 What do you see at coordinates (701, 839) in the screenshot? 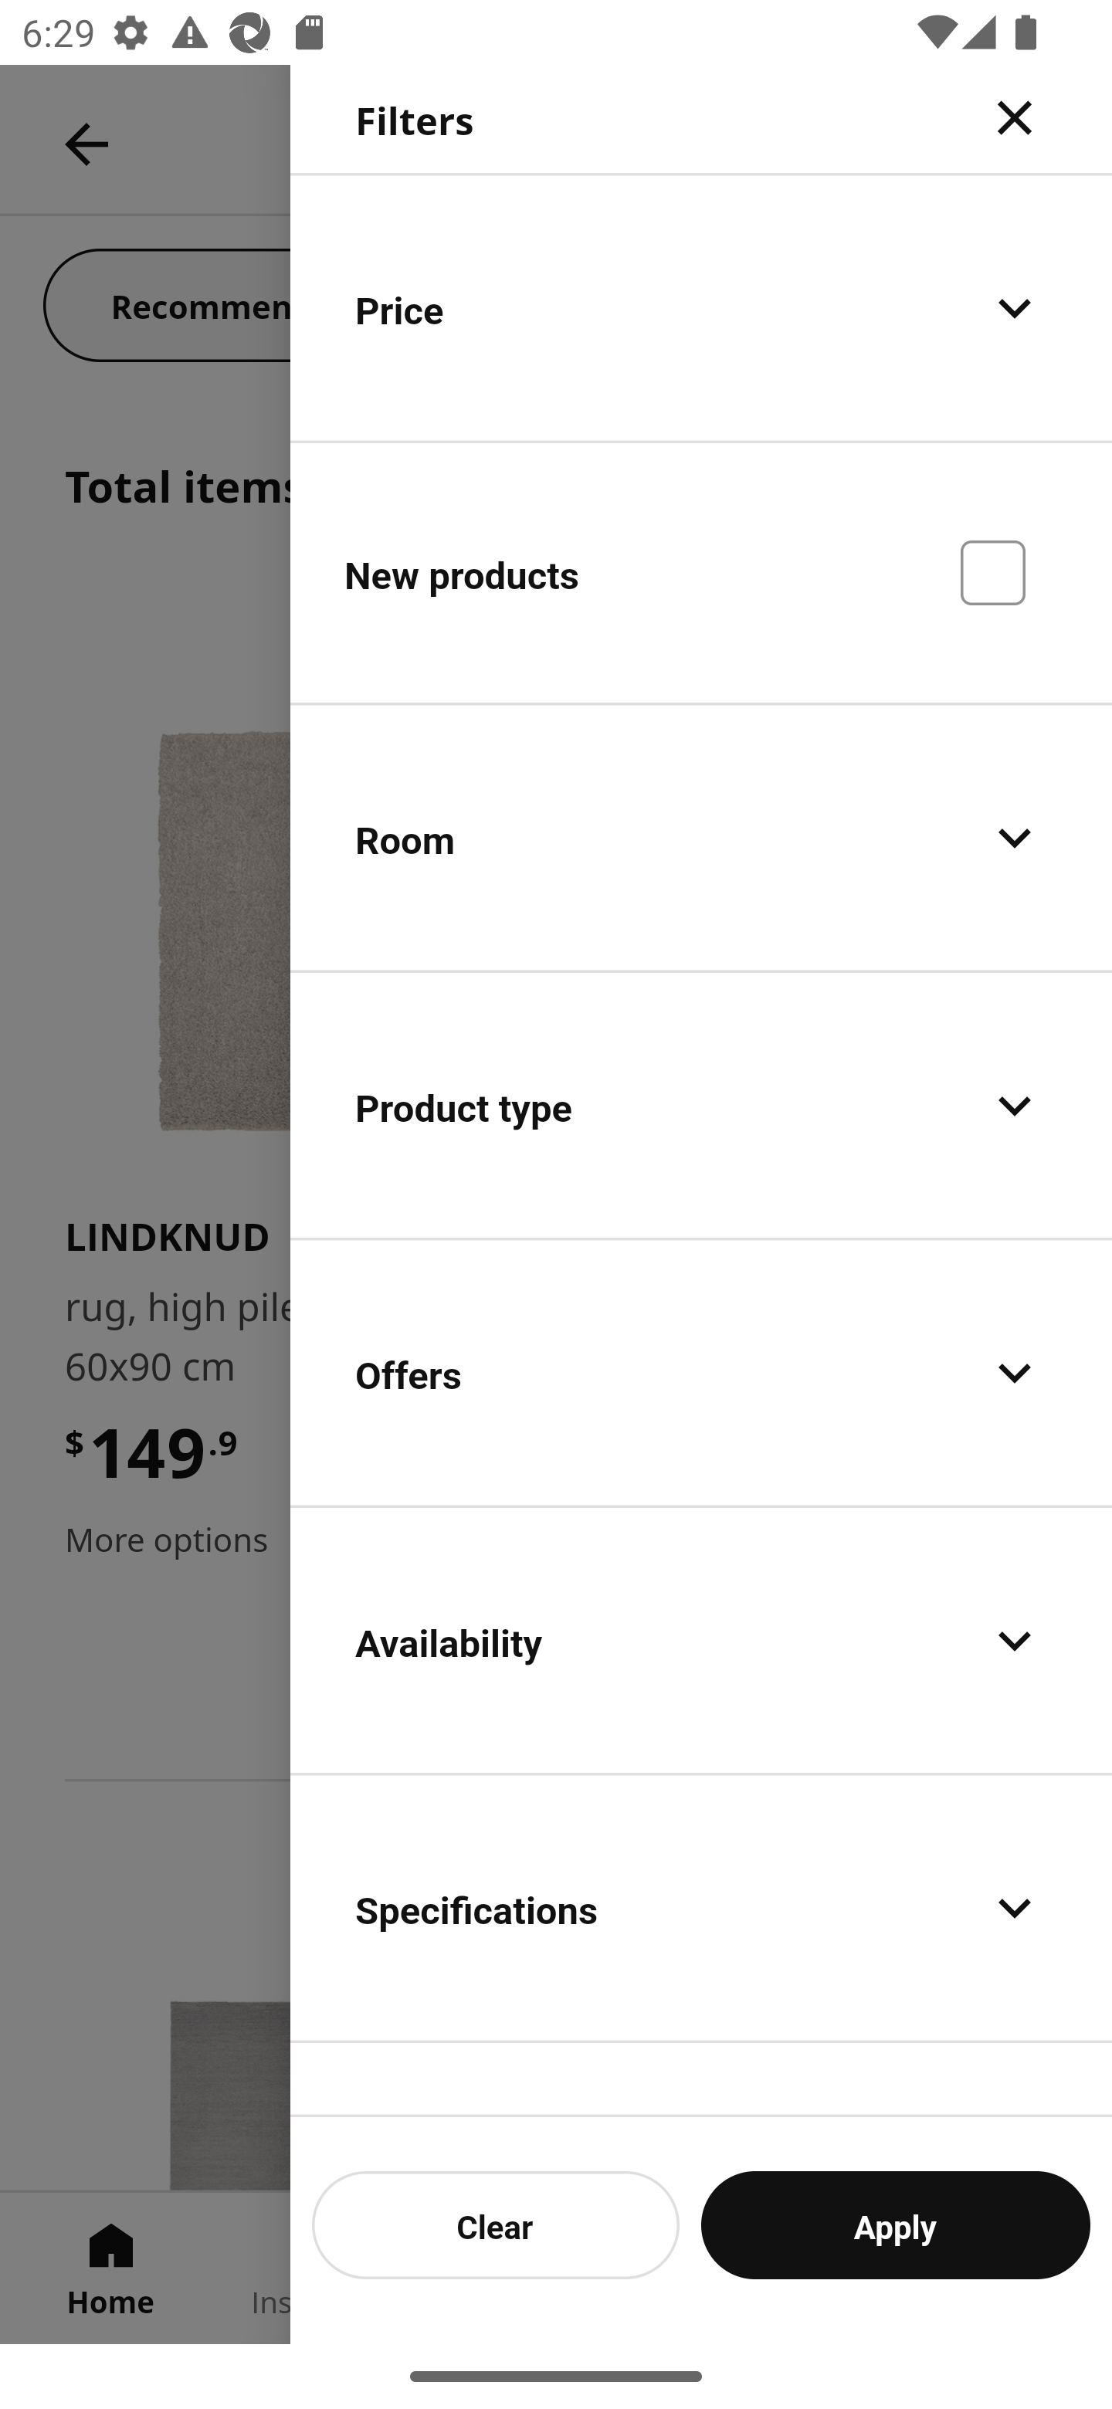
I see `Room` at bounding box center [701, 839].